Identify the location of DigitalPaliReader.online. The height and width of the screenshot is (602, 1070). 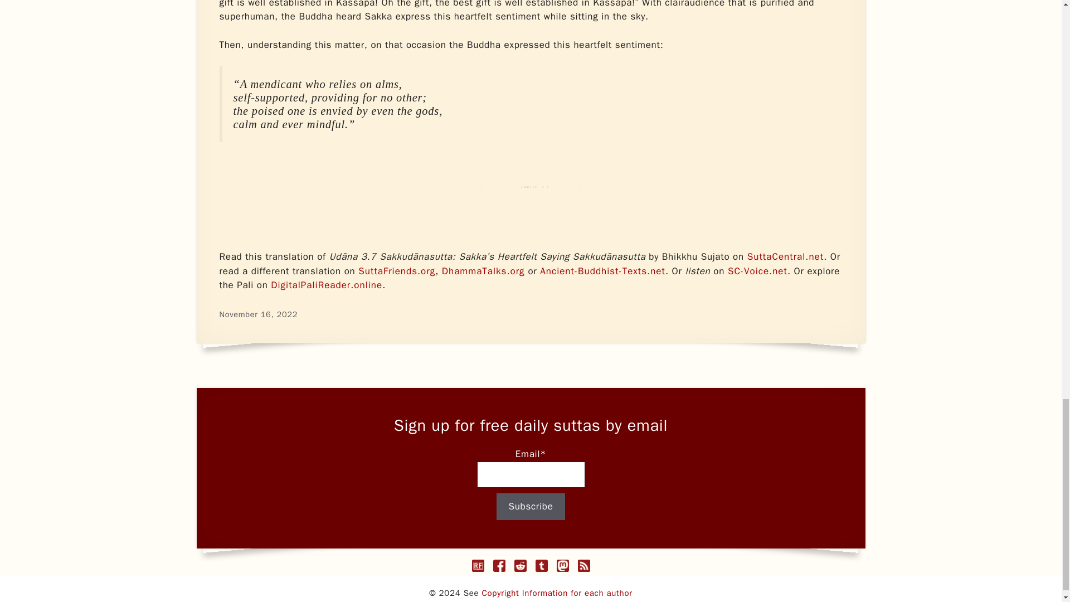
(326, 285).